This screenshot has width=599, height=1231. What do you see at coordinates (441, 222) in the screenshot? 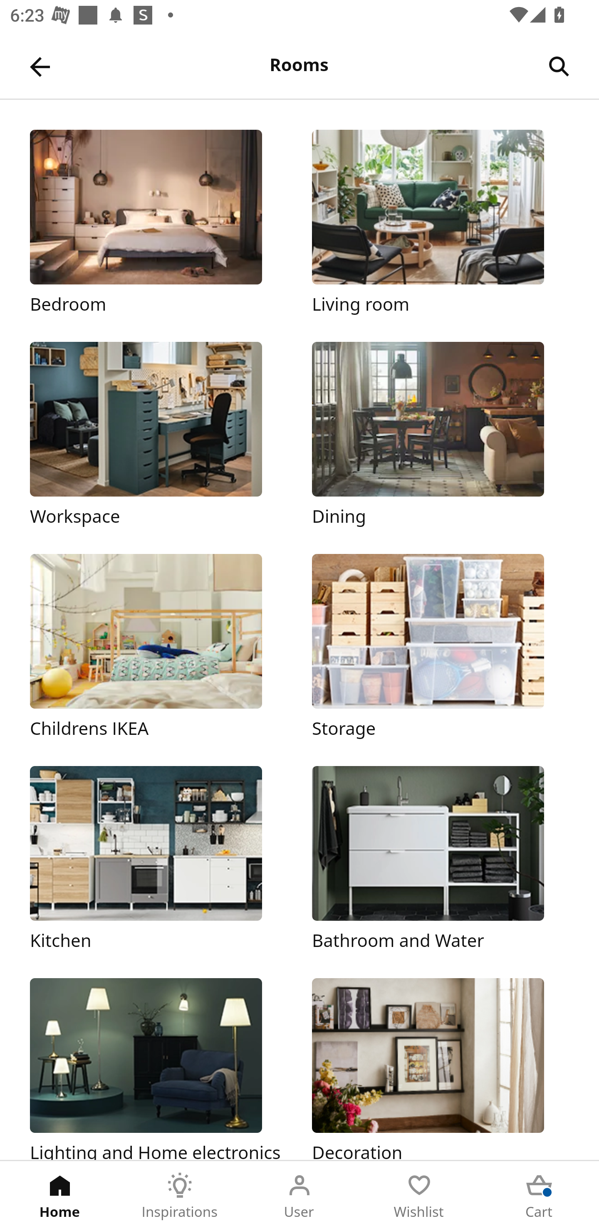
I see `Living room` at bounding box center [441, 222].